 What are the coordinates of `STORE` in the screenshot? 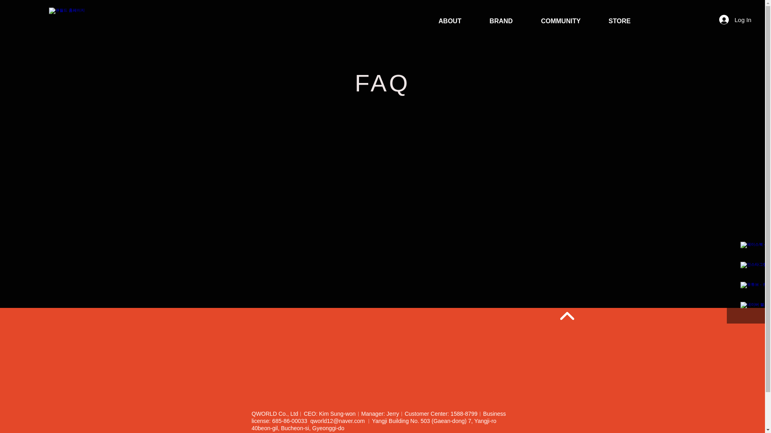 It's located at (619, 21).